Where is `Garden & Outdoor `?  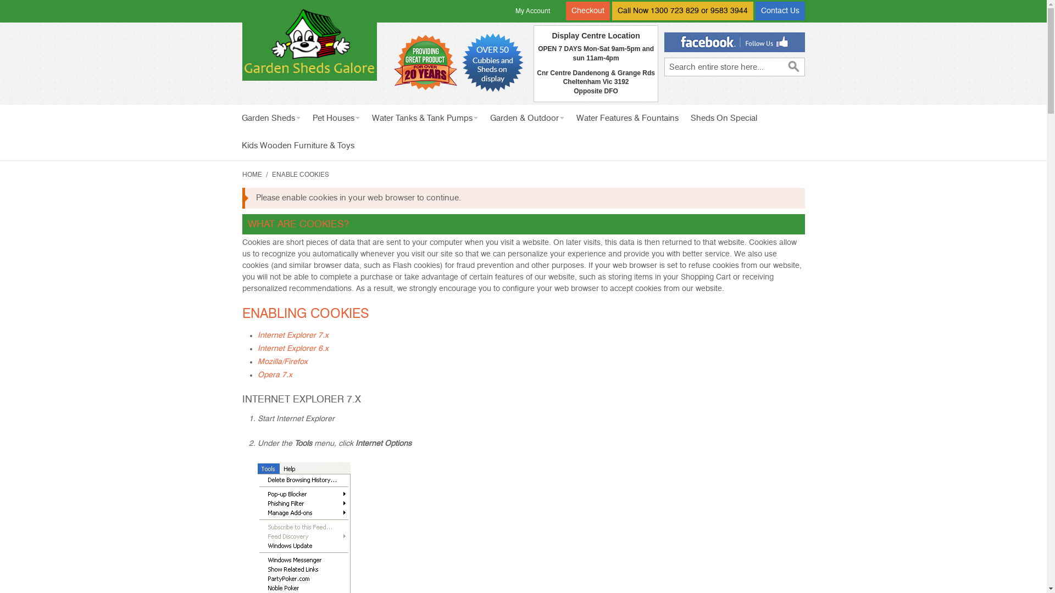
Garden & Outdoor  is located at coordinates (526, 119).